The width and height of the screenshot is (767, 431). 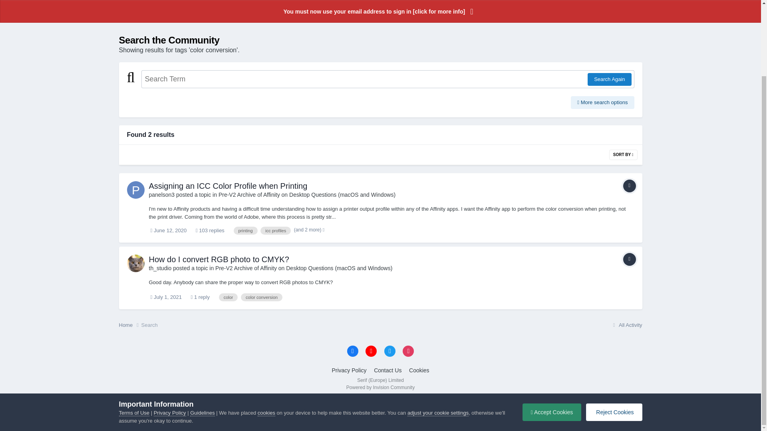 What do you see at coordinates (609, 79) in the screenshot?
I see `Search Again` at bounding box center [609, 79].